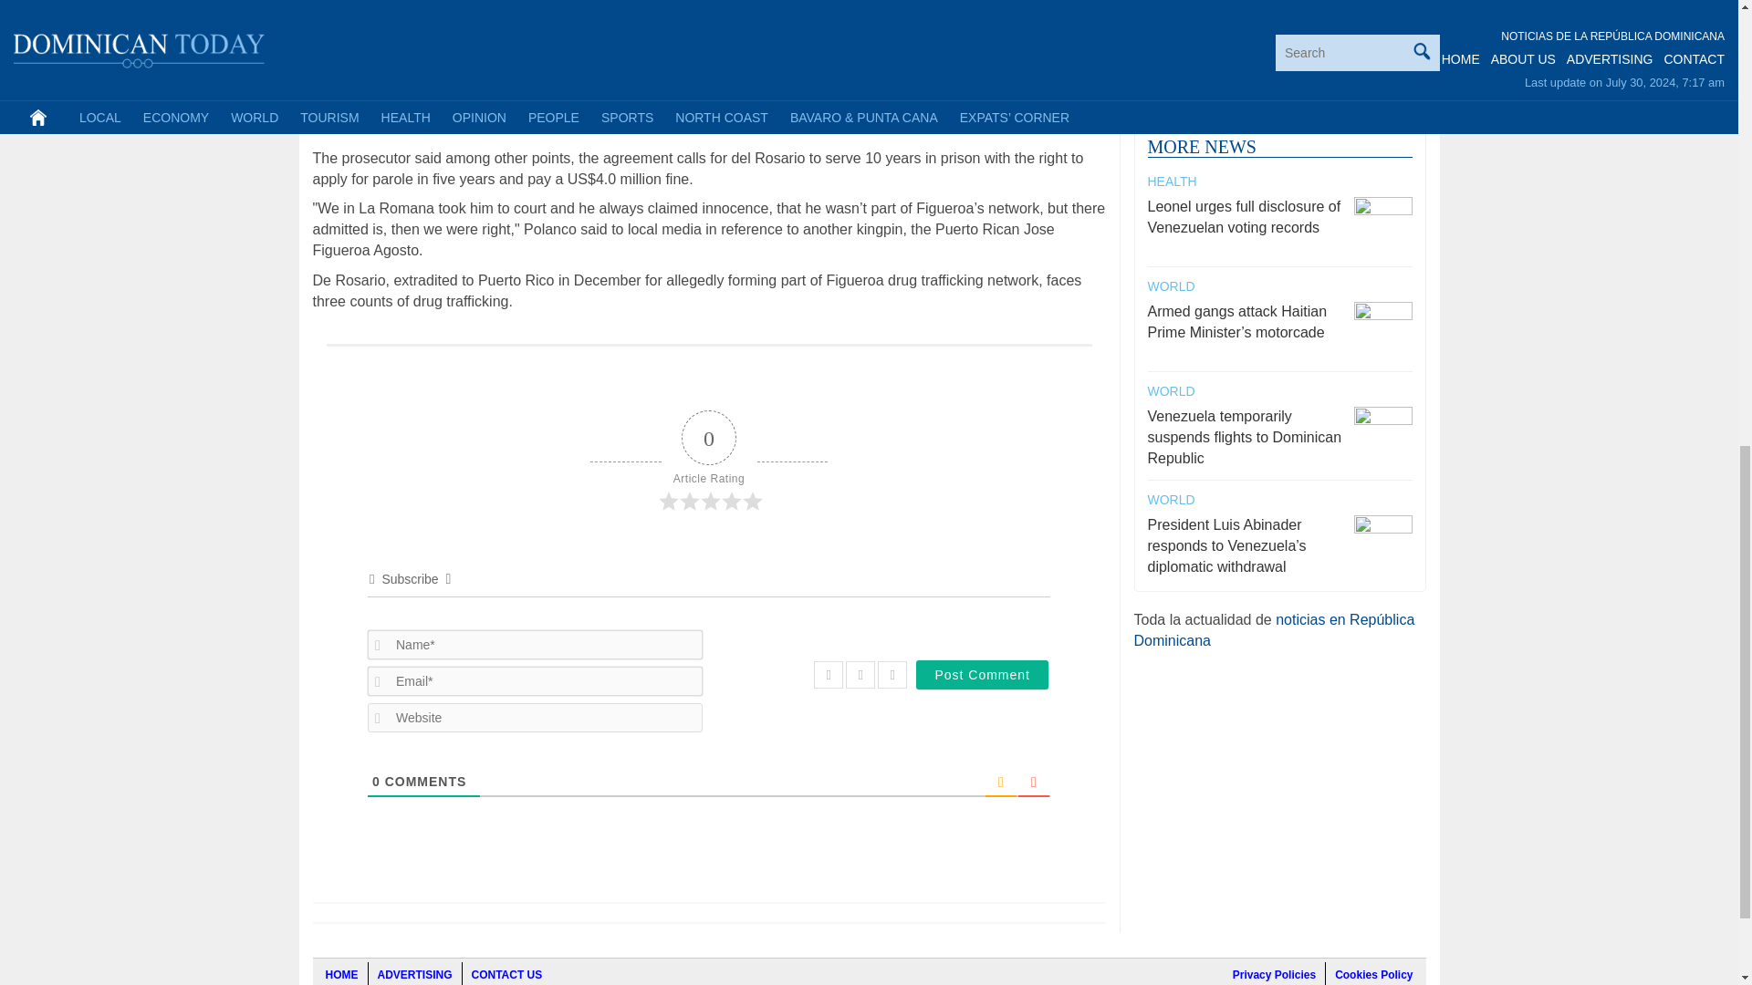 Image resolution: width=1752 pixels, height=985 pixels. Describe the element at coordinates (982, 675) in the screenshot. I see `Post Comment` at that location.